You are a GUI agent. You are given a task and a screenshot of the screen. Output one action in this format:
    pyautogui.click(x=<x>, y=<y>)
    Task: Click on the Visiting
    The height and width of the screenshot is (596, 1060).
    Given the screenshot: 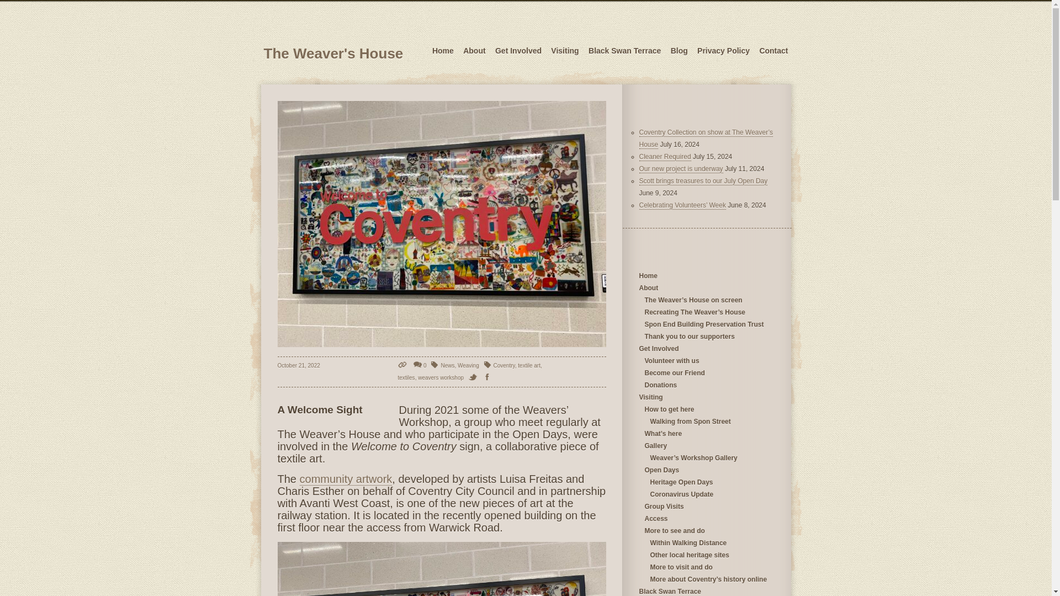 What is the action you would take?
    pyautogui.click(x=565, y=51)
    